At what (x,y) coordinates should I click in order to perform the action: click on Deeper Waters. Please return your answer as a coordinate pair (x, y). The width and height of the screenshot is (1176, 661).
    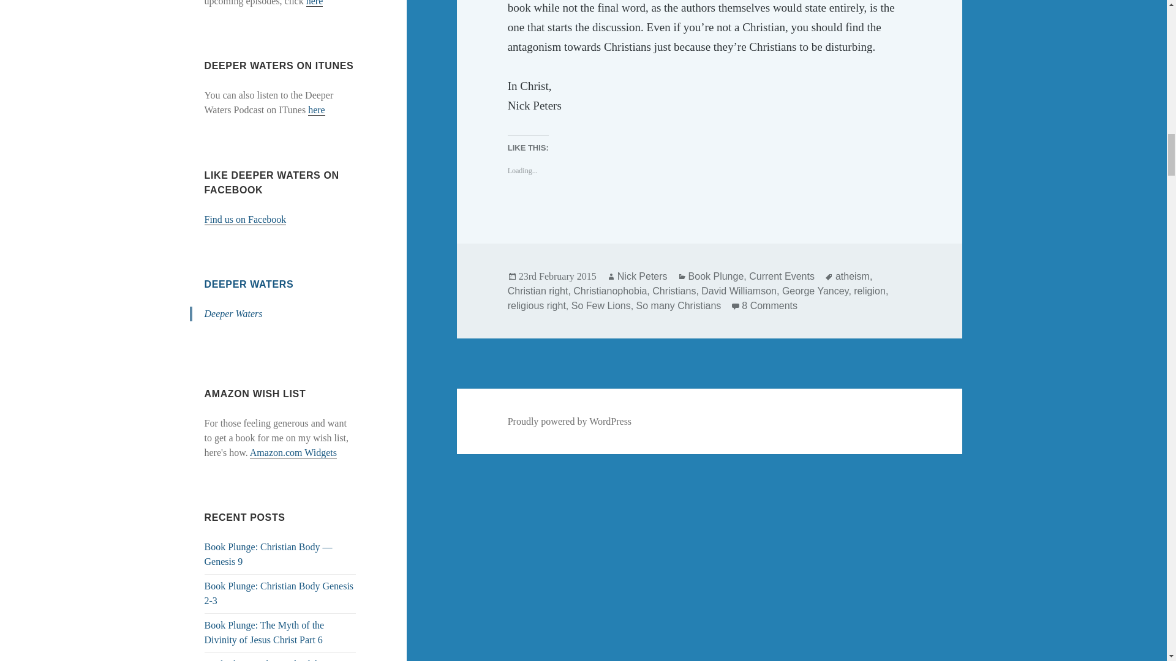
    Looking at the image, I should click on (233, 313).